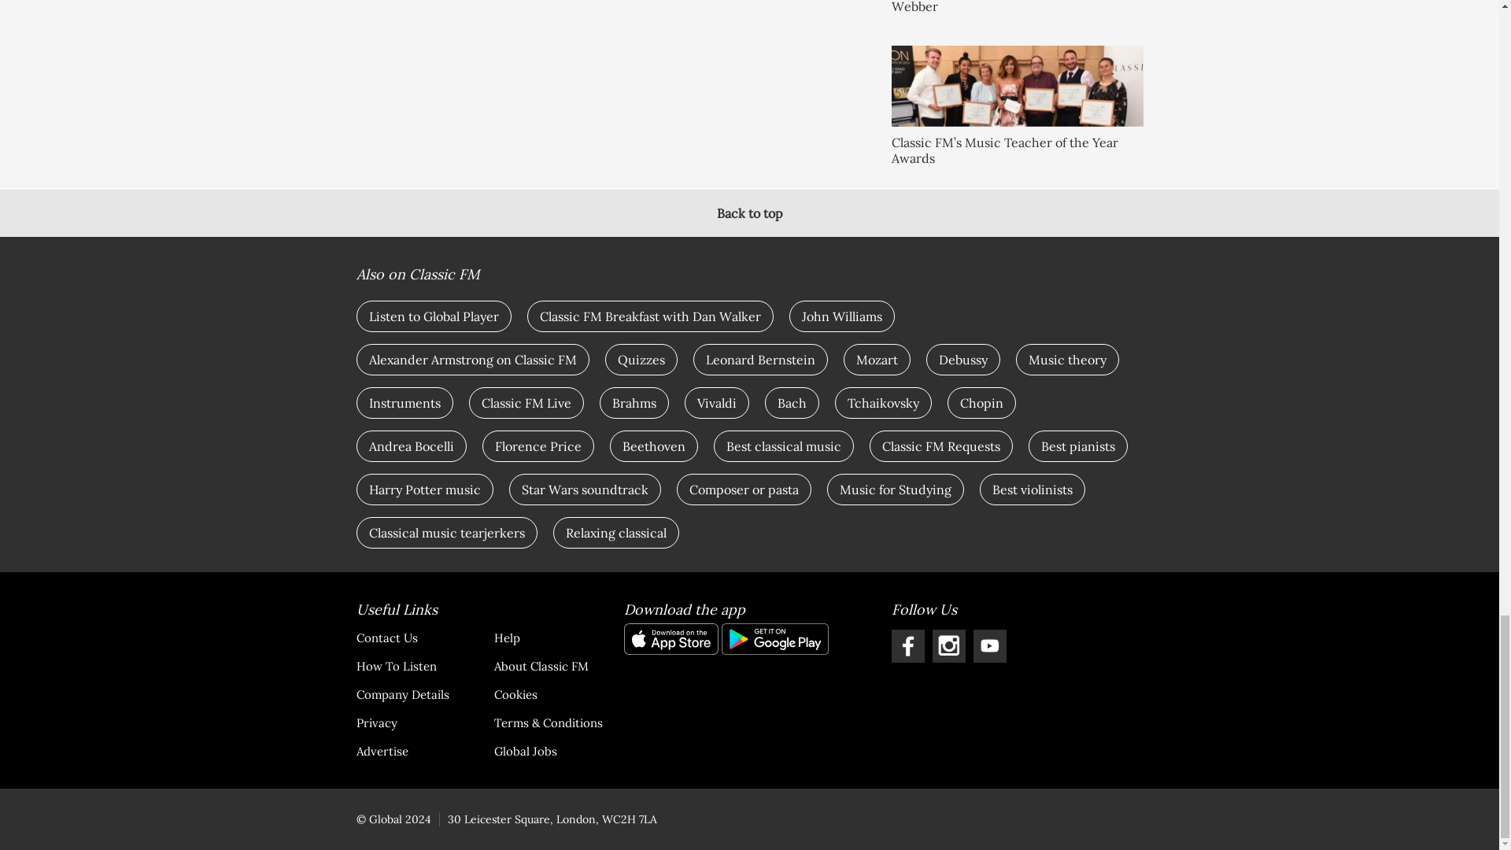 The image size is (1511, 850). What do you see at coordinates (948, 646) in the screenshot?
I see `Follow Classic FM on Instagram` at bounding box center [948, 646].